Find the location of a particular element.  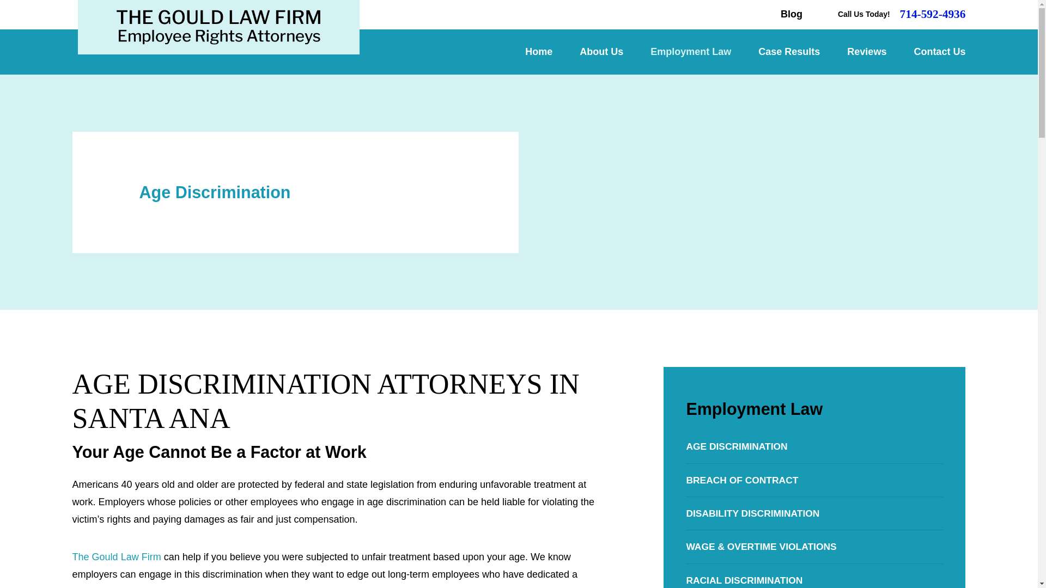

Reviews is located at coordinates (866, 52).